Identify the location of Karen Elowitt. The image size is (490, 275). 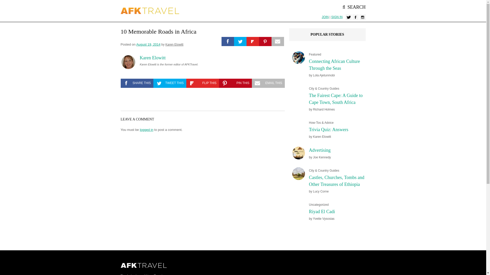
(153, 58).